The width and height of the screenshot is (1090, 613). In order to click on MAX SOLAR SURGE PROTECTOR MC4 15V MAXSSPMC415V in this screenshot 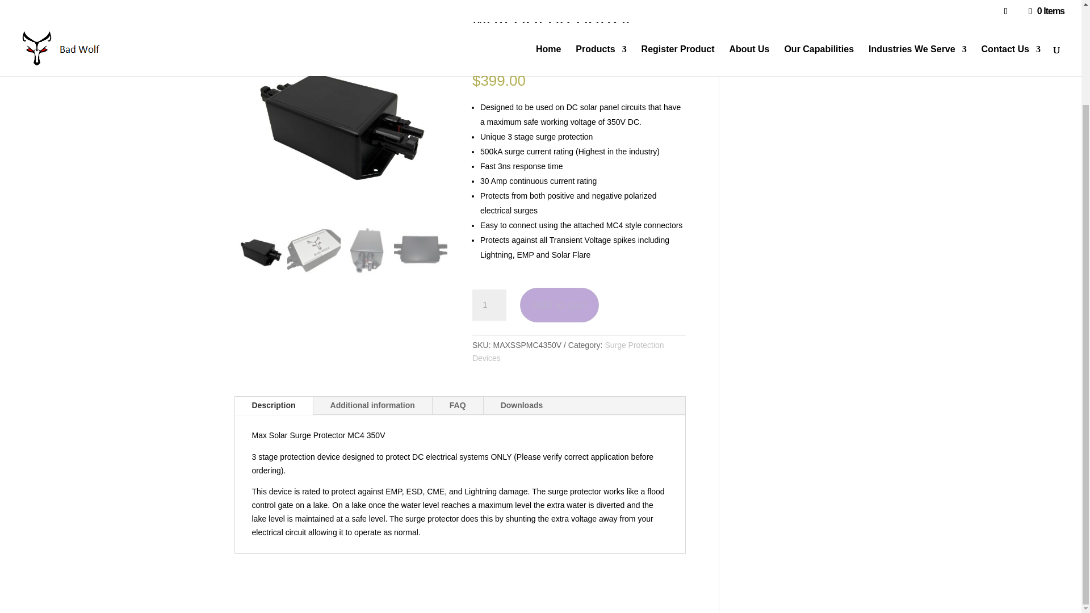, I will do `click(341, 117)`.